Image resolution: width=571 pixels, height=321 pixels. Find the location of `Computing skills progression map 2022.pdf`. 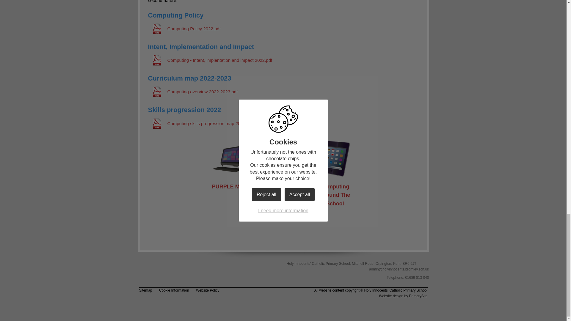

Computing skills progression map 2022.pdf is located at coordinates (200, 124).